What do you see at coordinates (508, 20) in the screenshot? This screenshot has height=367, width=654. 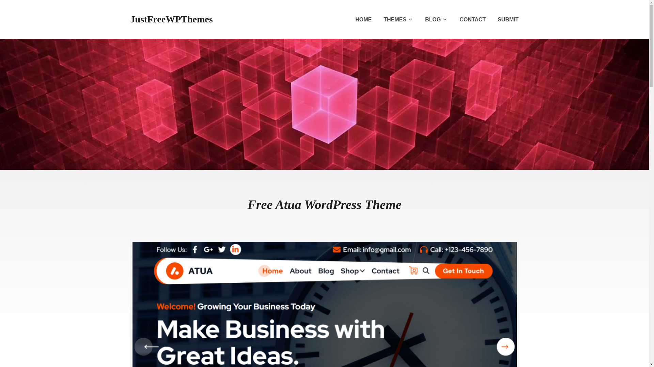 I see `SUBMIT` at bounding box center [508, 20].